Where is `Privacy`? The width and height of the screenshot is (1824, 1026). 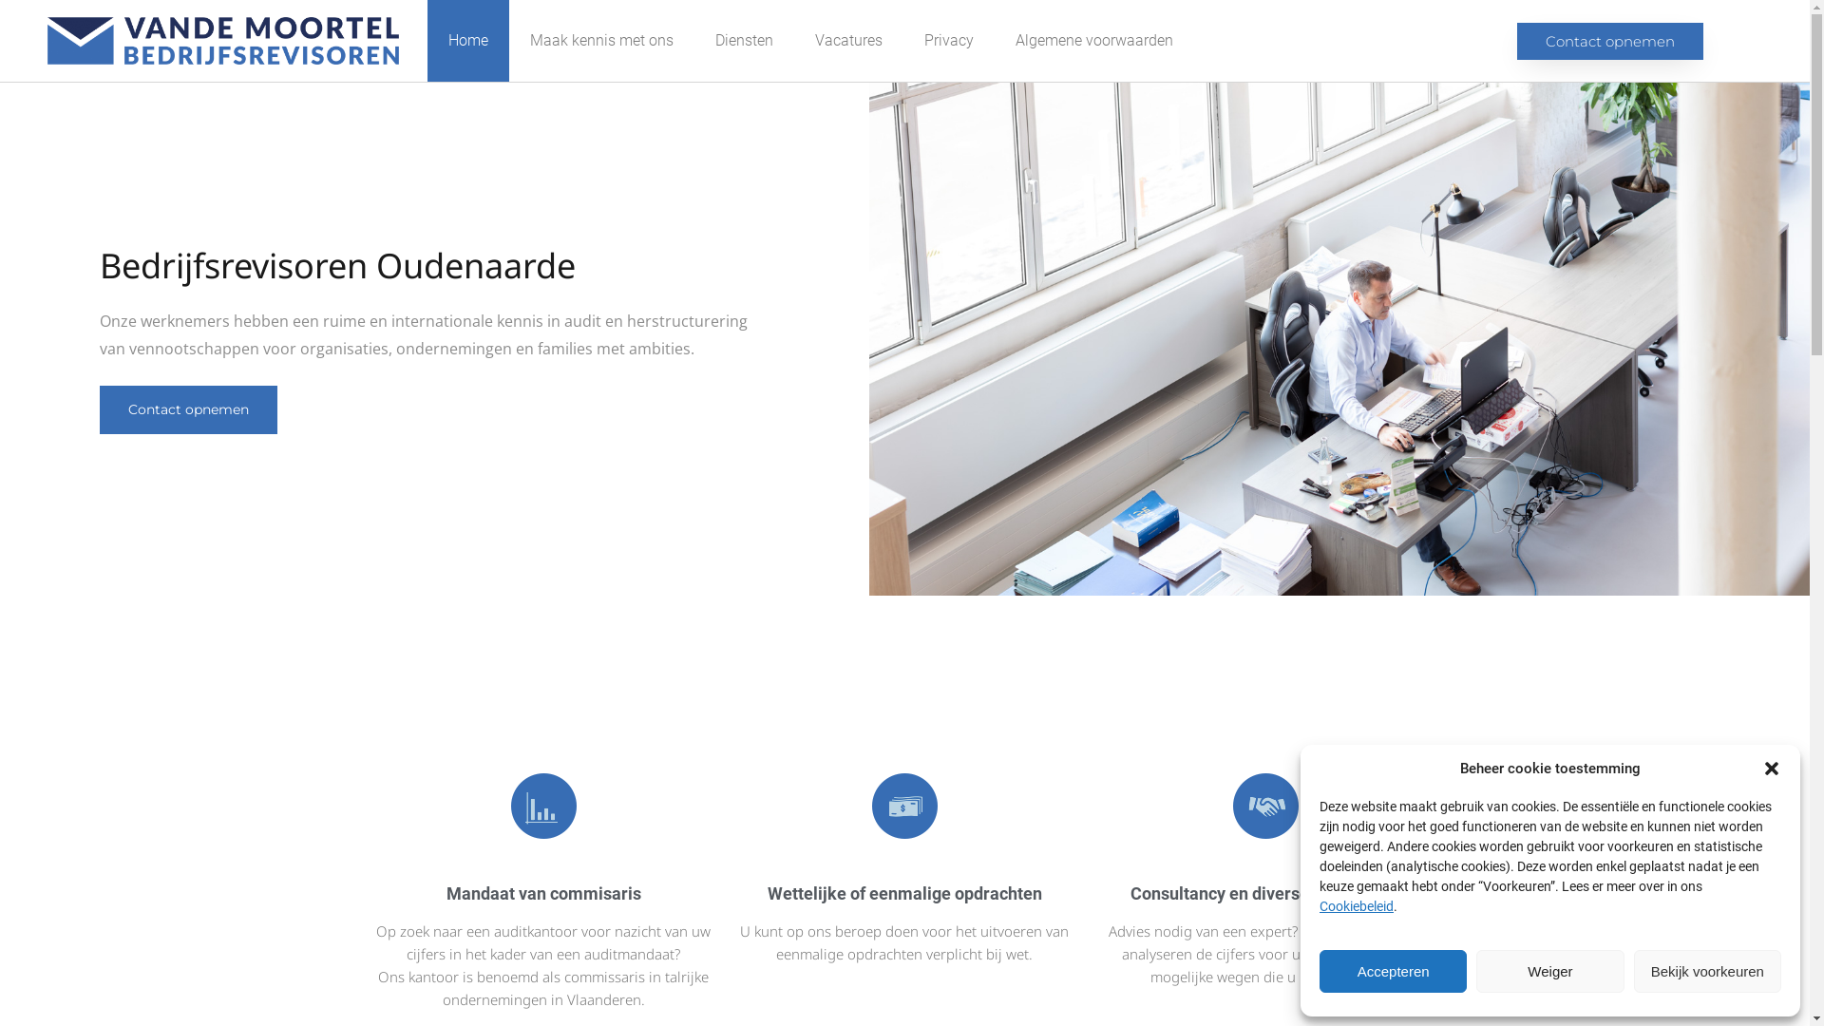
Privacy is located at coordinates (949, 41).